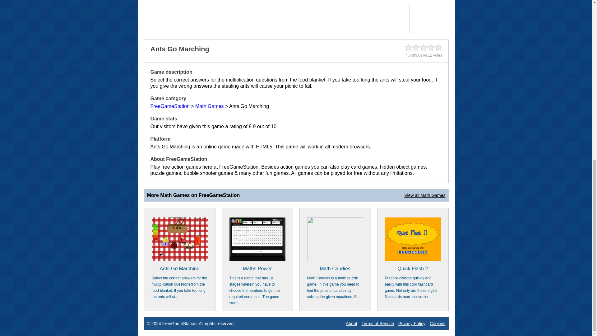 This screenshot has height=336, width=597. Describe the element at coordinates (351, 324) in the screenshot. I see `About` at that location.